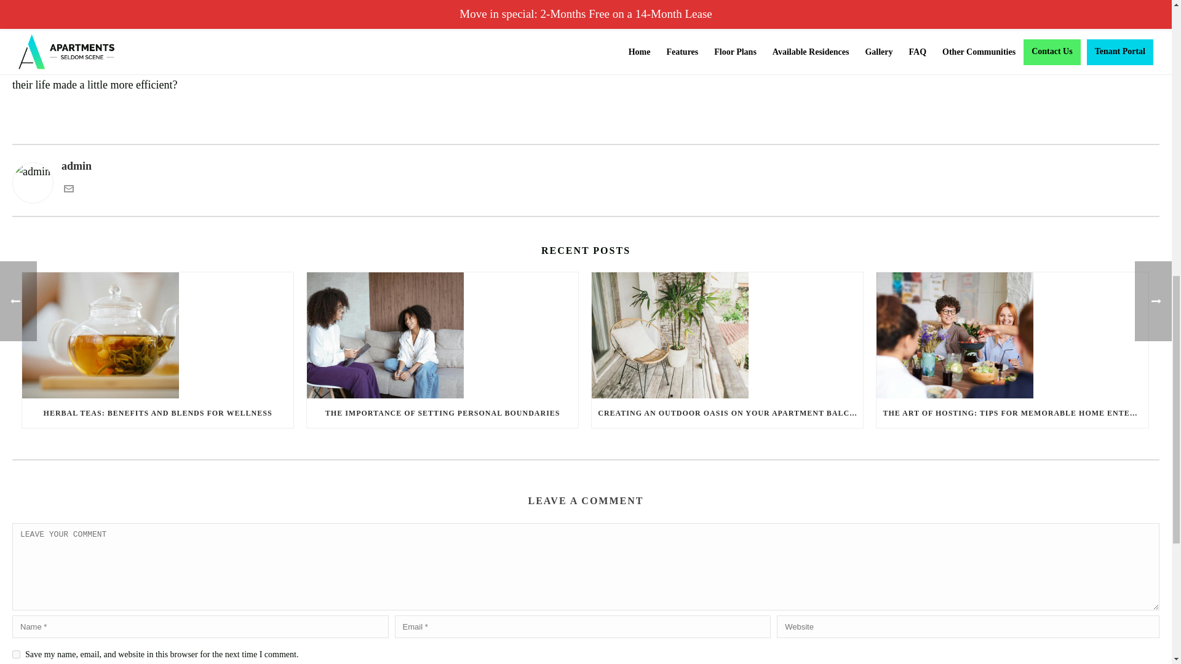 The image size is (1181, 664). What do you see at coordinates (727, 413) in the screenshot?
I see `CREATING AN OUTDOOR OASIS ON YOUR APARTMENT BALCONY` at bounding box center [727, 413].